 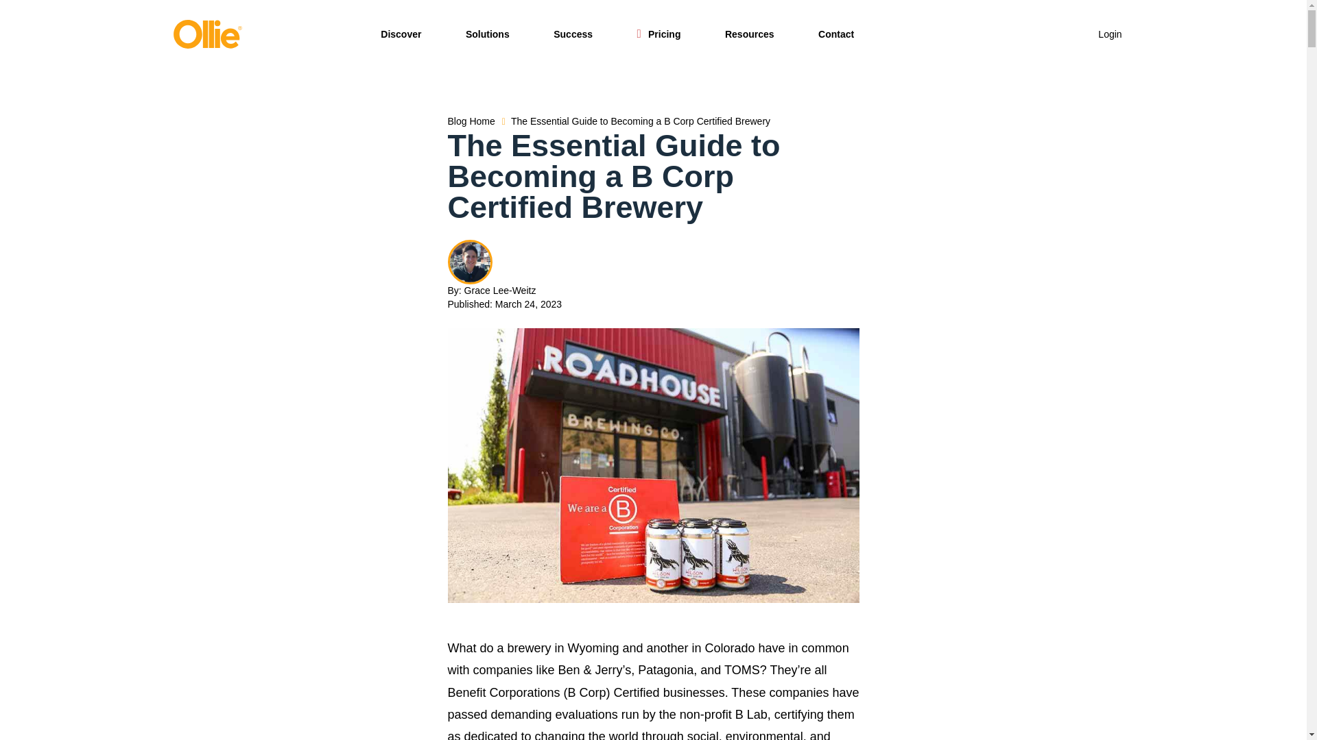 I want to click on Pricing, so click(x=658, y=34).